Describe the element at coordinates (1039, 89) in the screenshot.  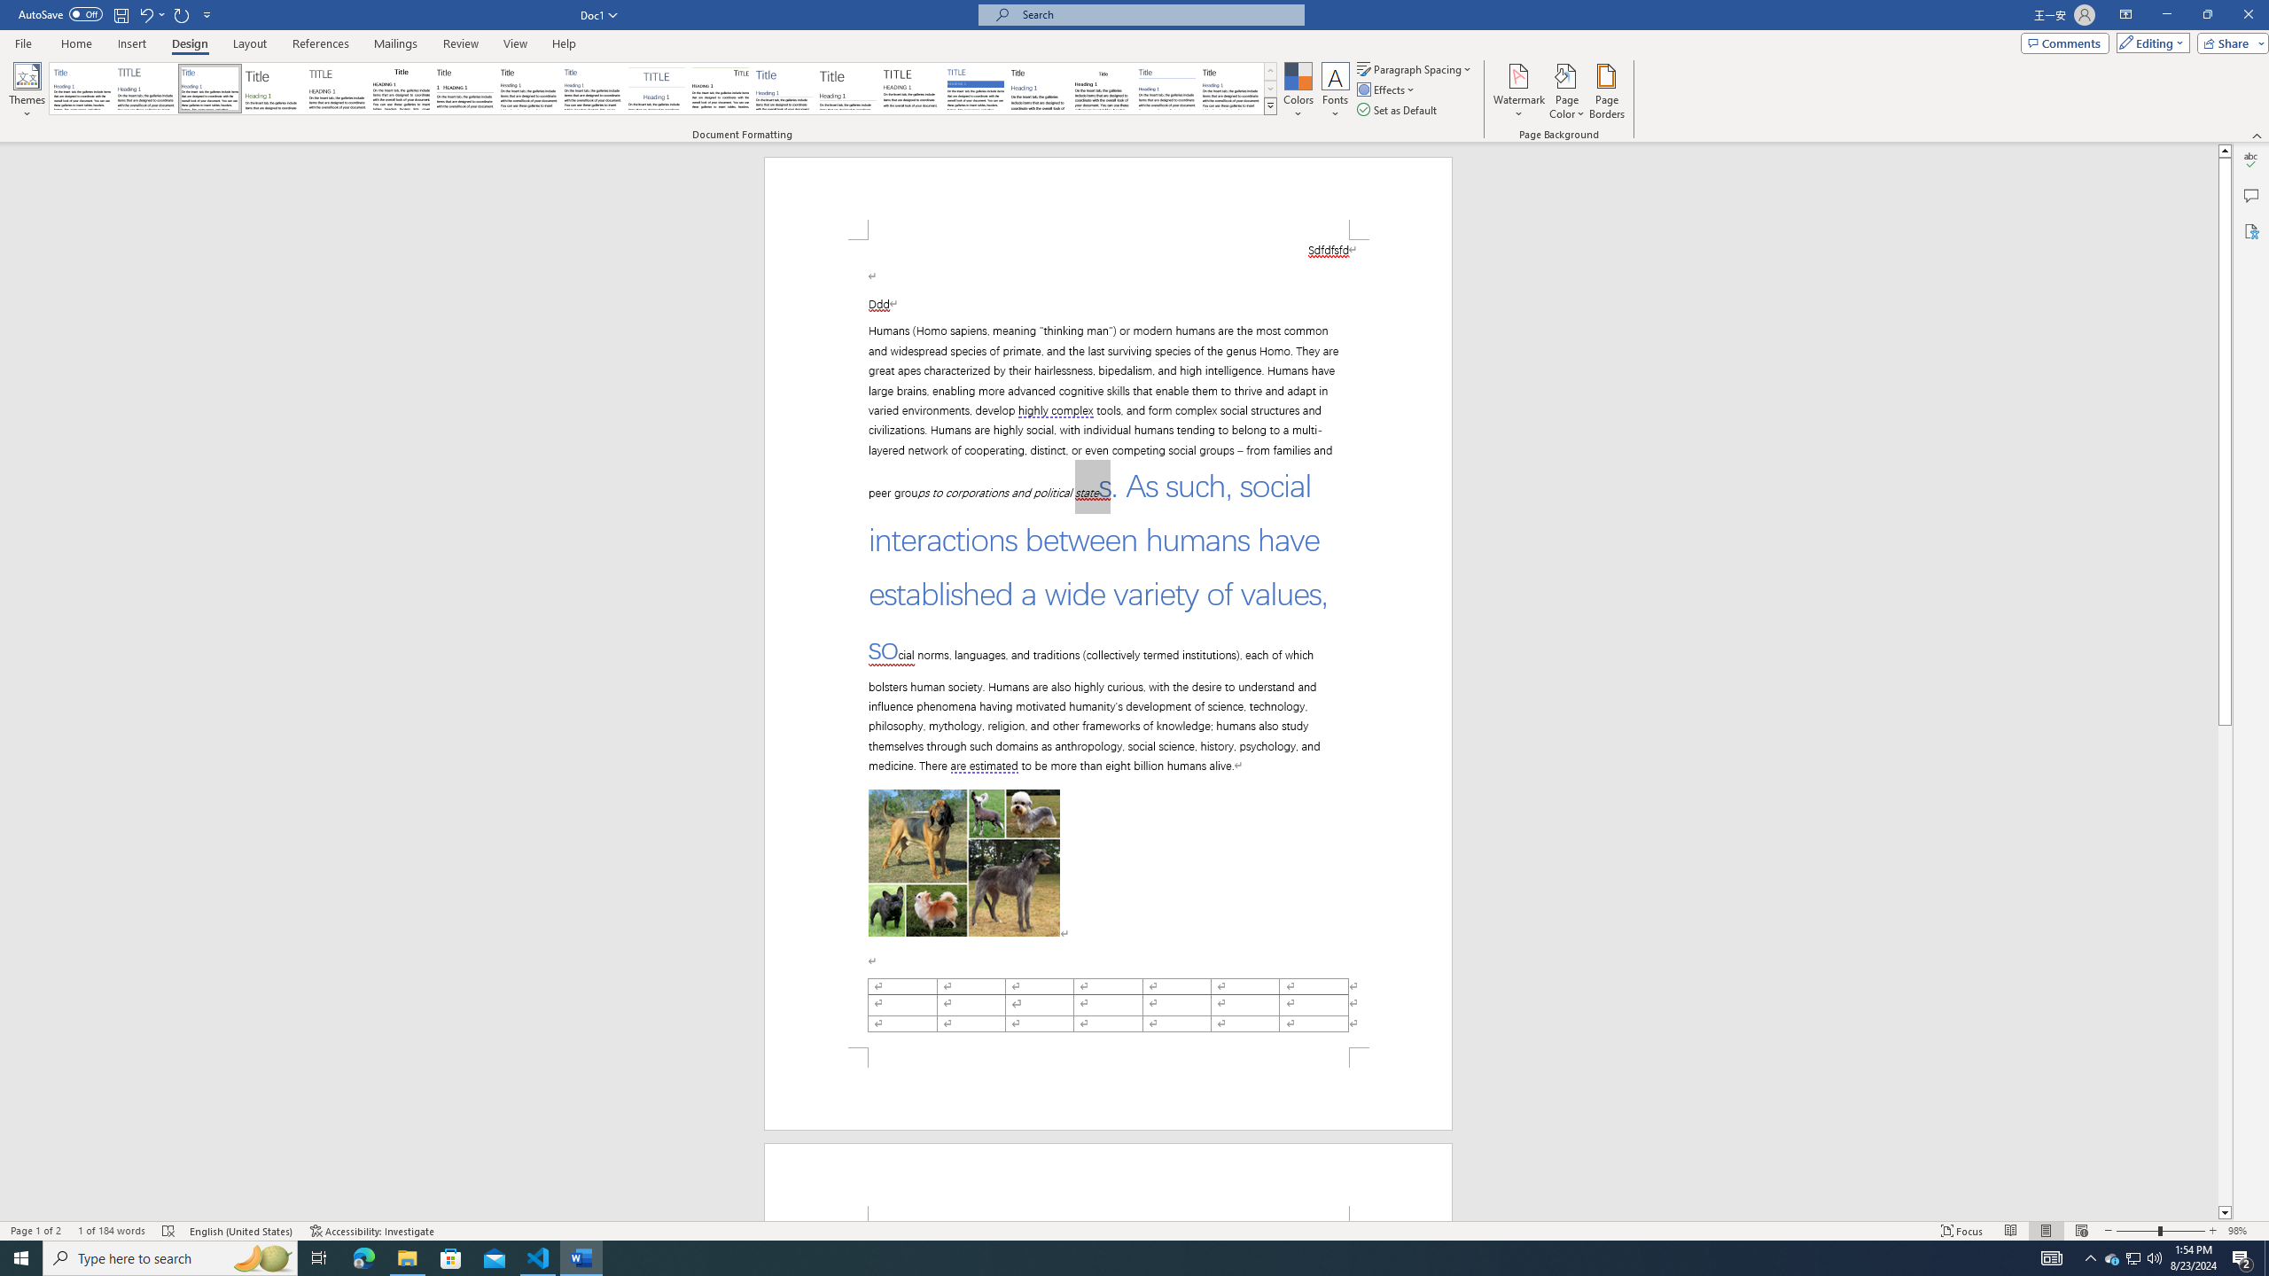
I see `Word` at that location.